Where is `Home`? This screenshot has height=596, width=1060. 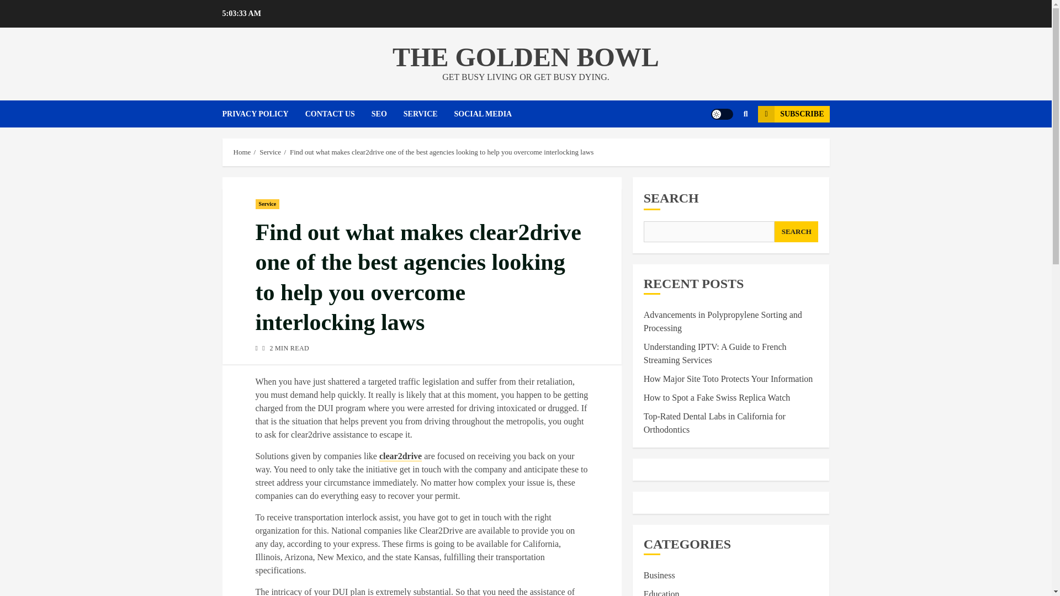
Home is located at coordinates (242, 152).